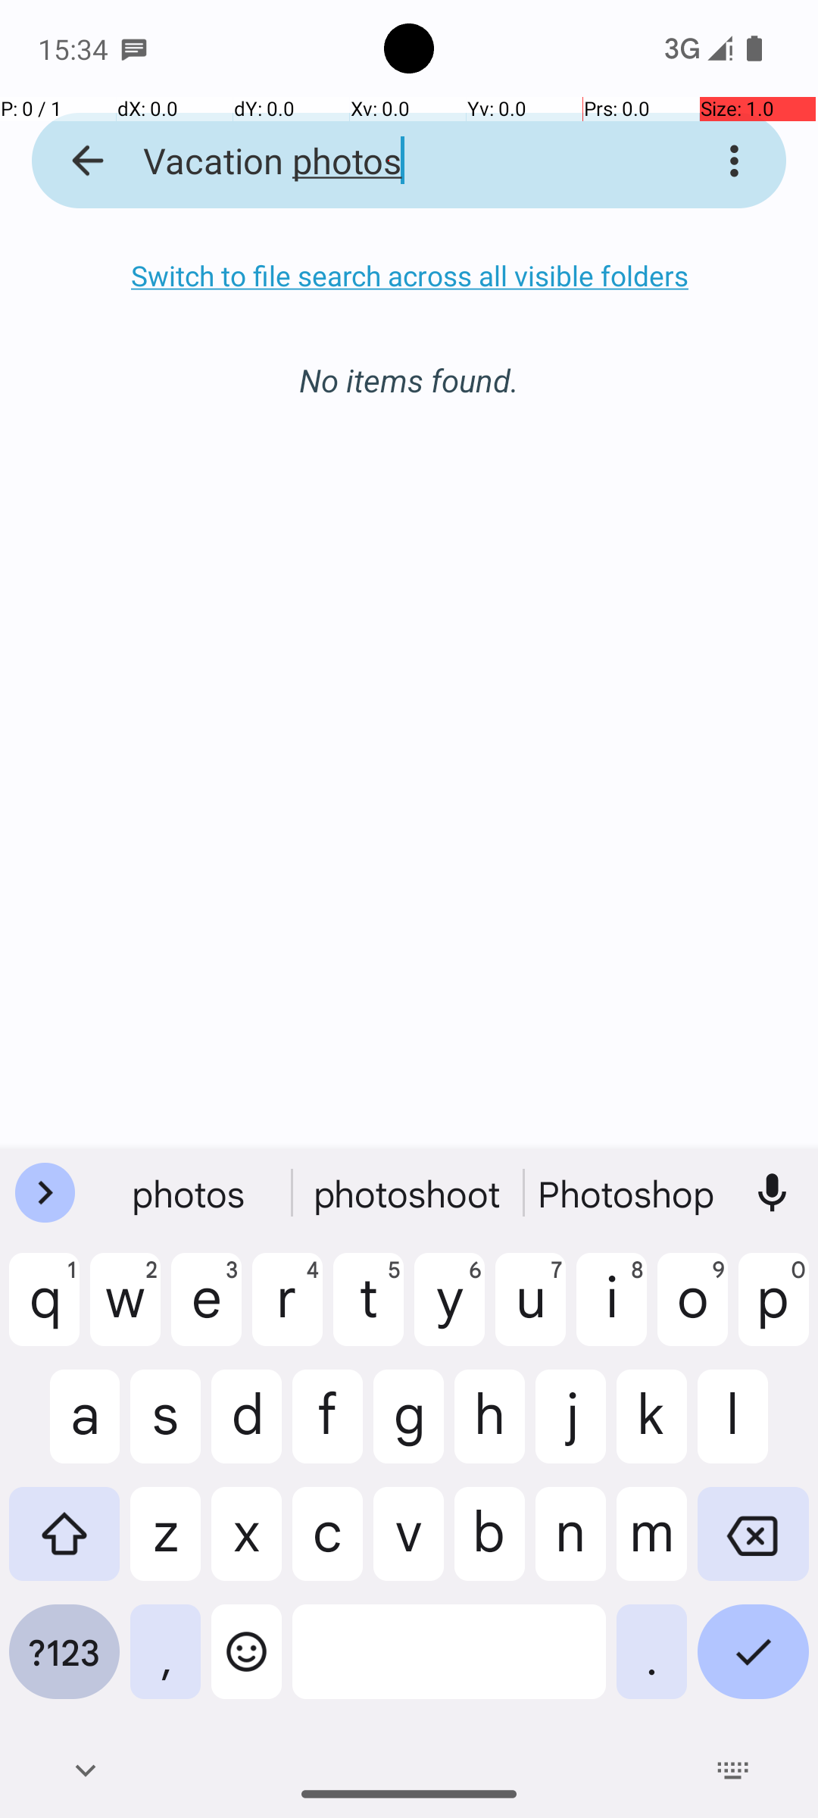  Describe the element at coordinates (774, 1311) in the screenshot. I see `p` at that location.